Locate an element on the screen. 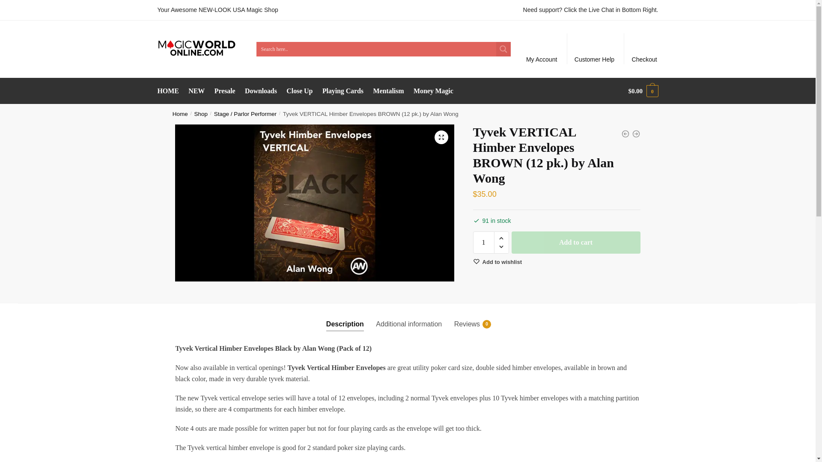  Customer Help is located at coordinates (594, 49).